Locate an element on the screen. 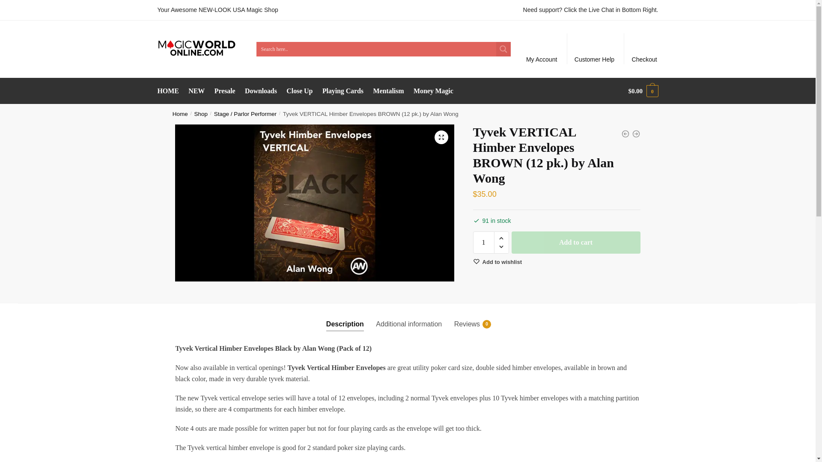  Customer Help is located at coordinates (594, 49).